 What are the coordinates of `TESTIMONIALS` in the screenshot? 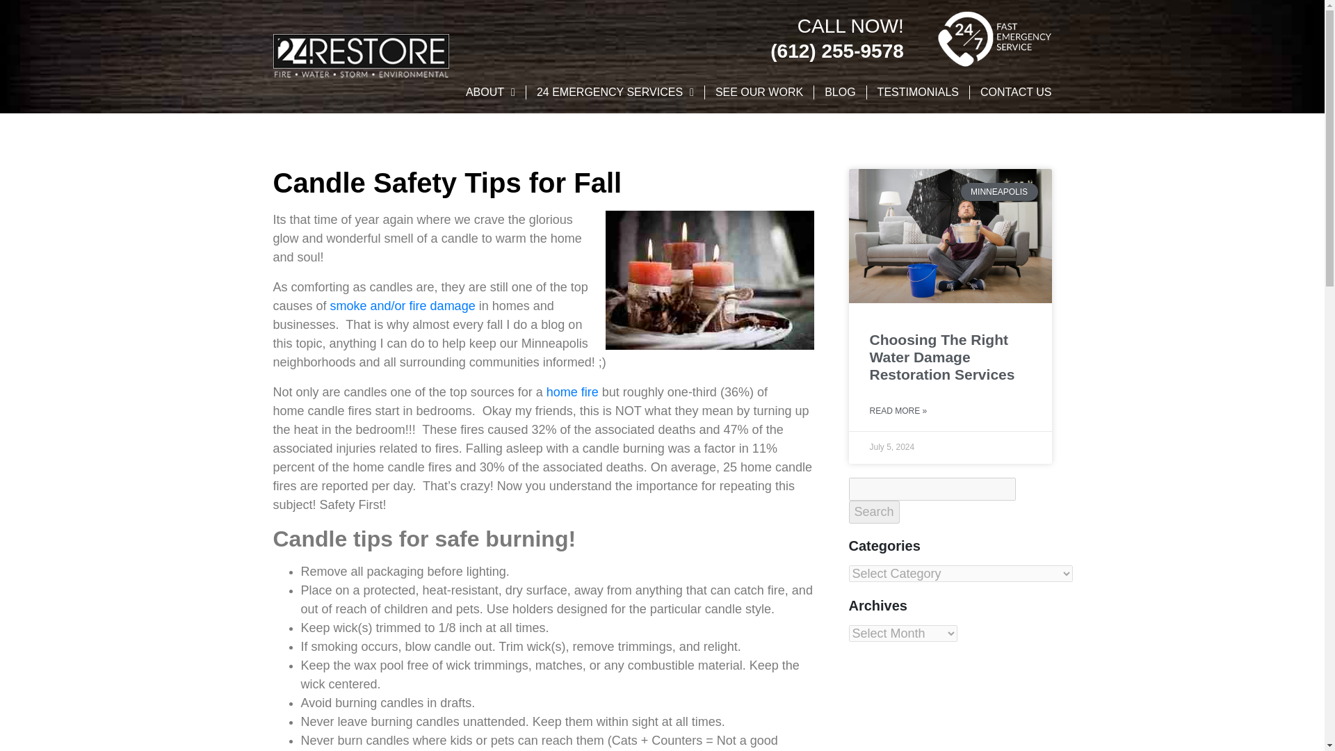 It's located at (918, 92).